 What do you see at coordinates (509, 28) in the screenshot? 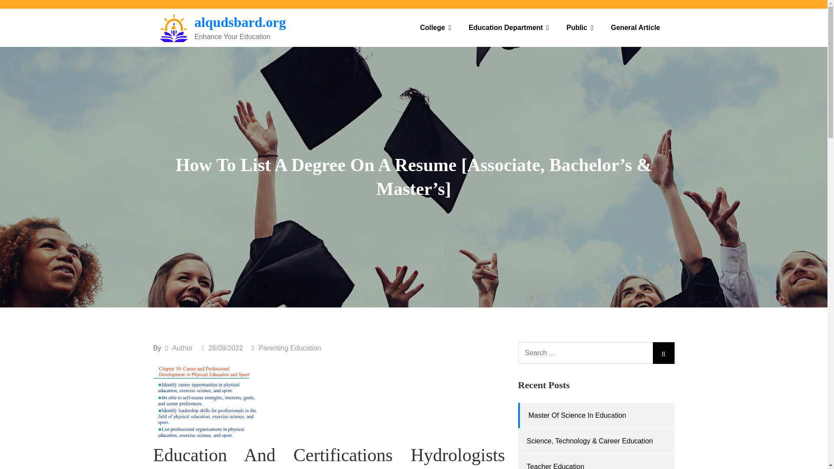
I see `Education Department` at bounding box center [509, 28].